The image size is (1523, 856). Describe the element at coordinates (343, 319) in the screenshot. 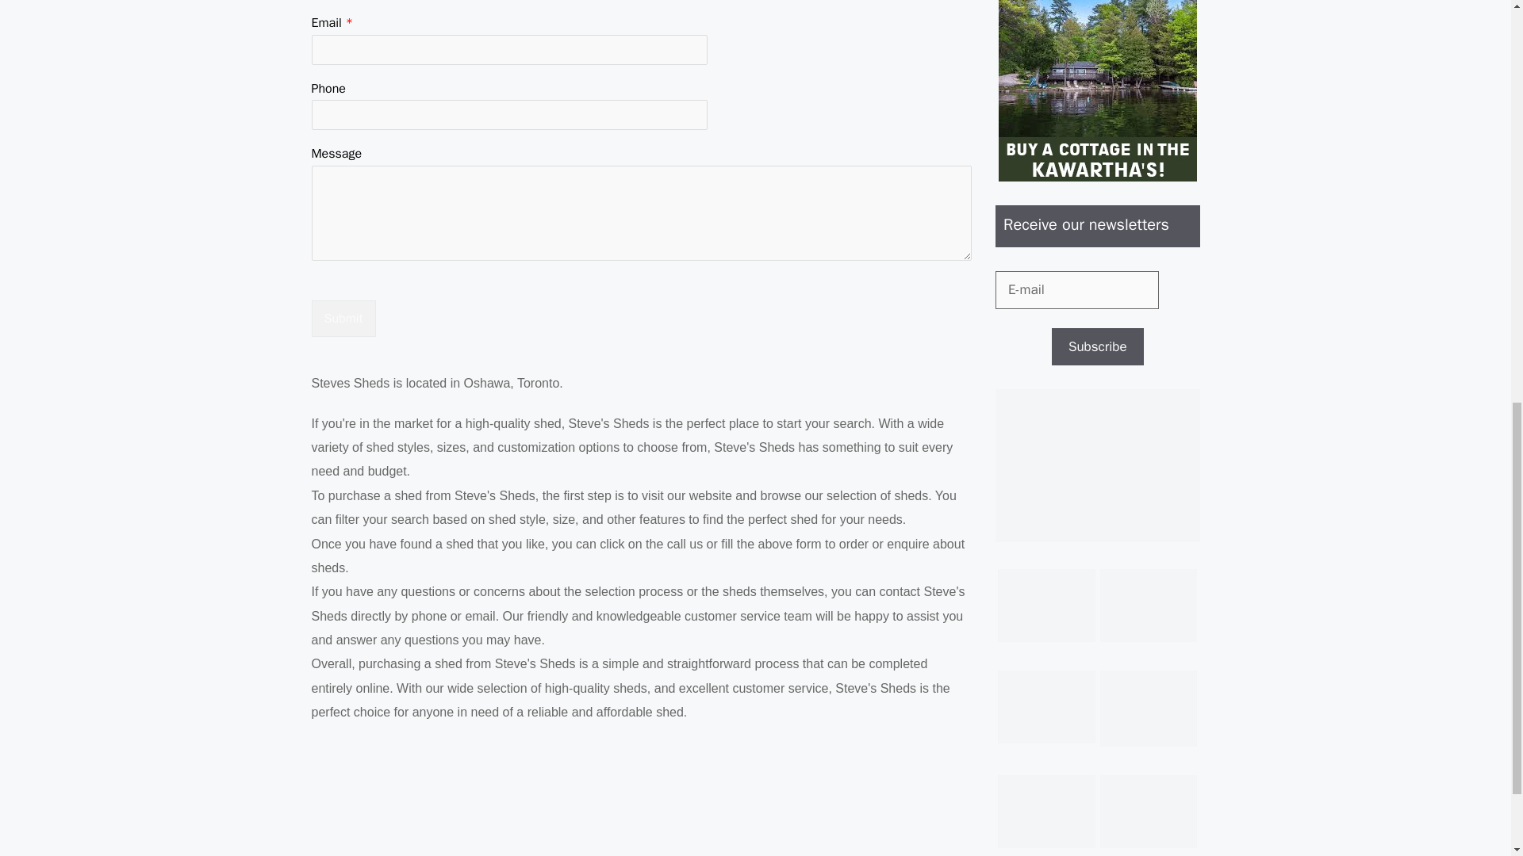

I see `Submit` at that location.